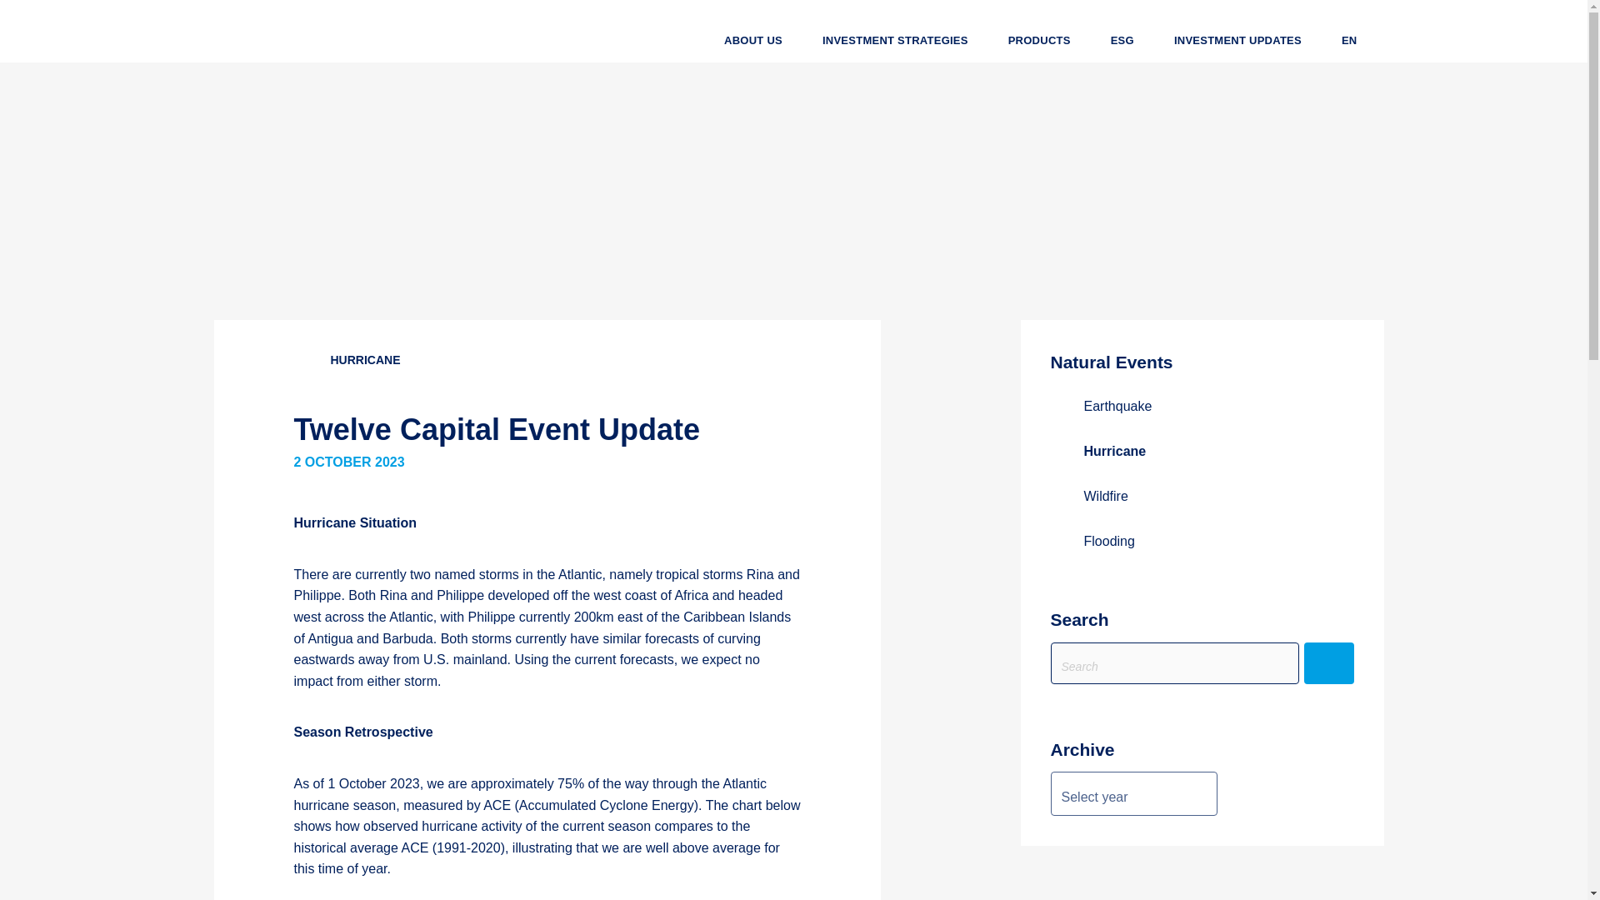  I want to click on Hurricane, so click(1202, 452).